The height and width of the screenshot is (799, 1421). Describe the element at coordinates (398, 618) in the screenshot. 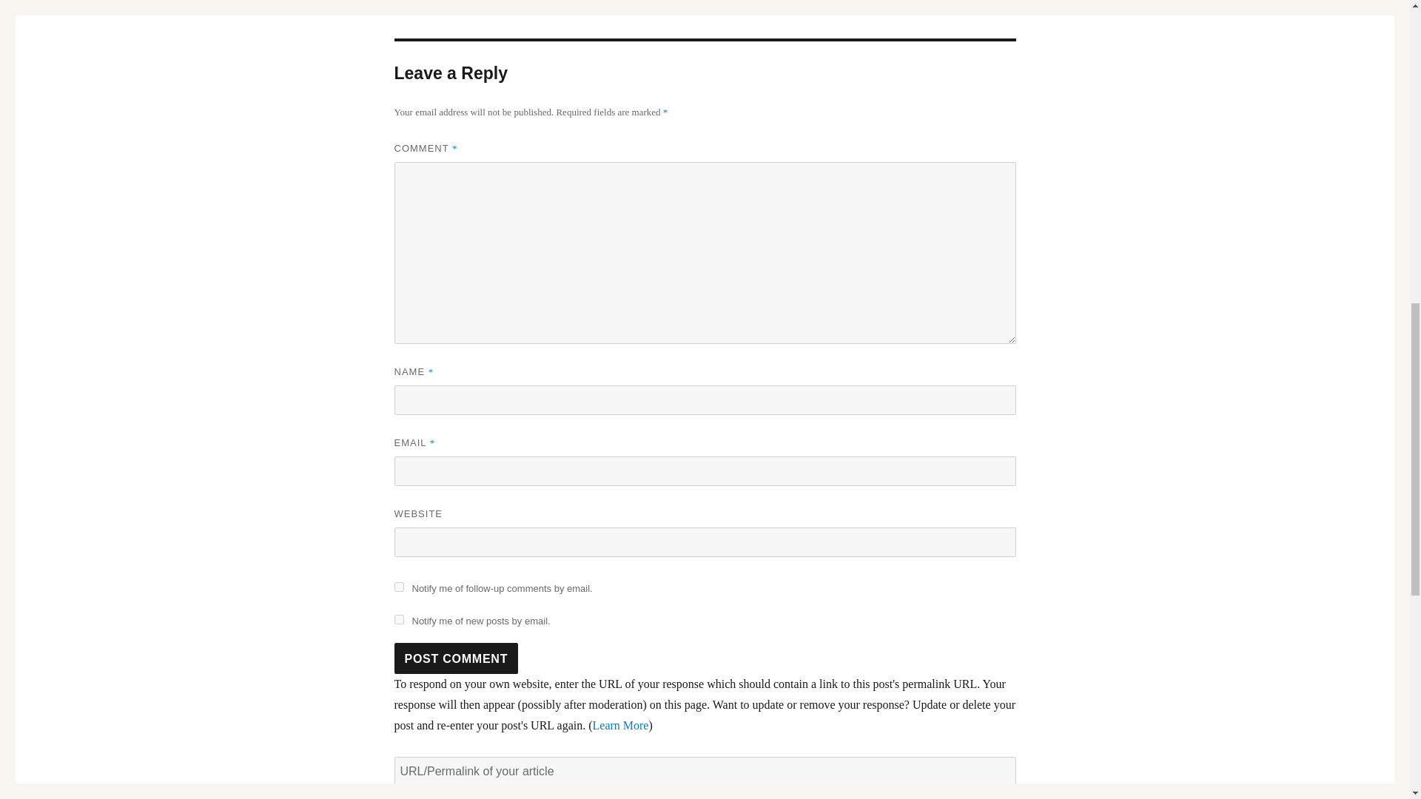

I see `subscribe` at that location.